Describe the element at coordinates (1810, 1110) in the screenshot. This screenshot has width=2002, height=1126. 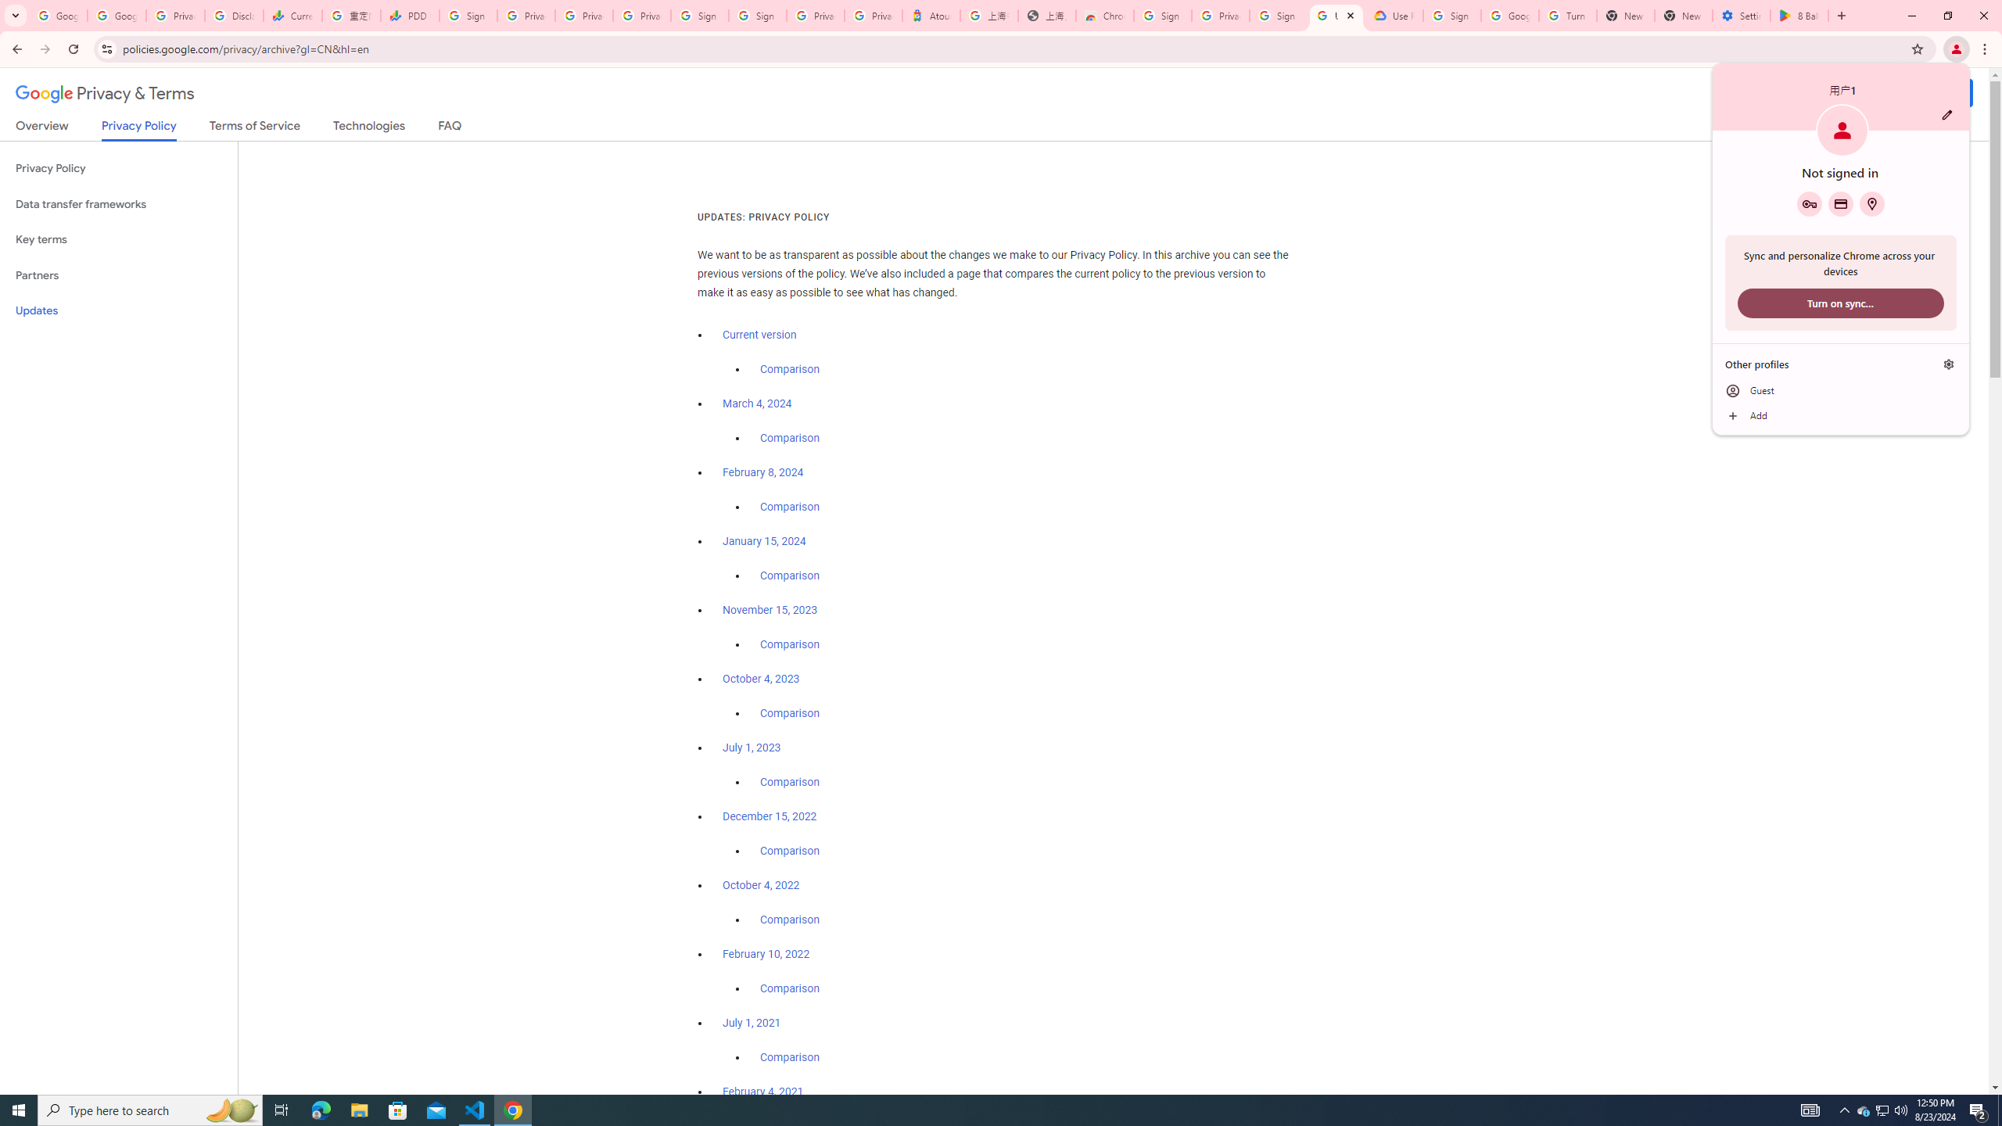
I see `AutomationID: 4105` at that location.